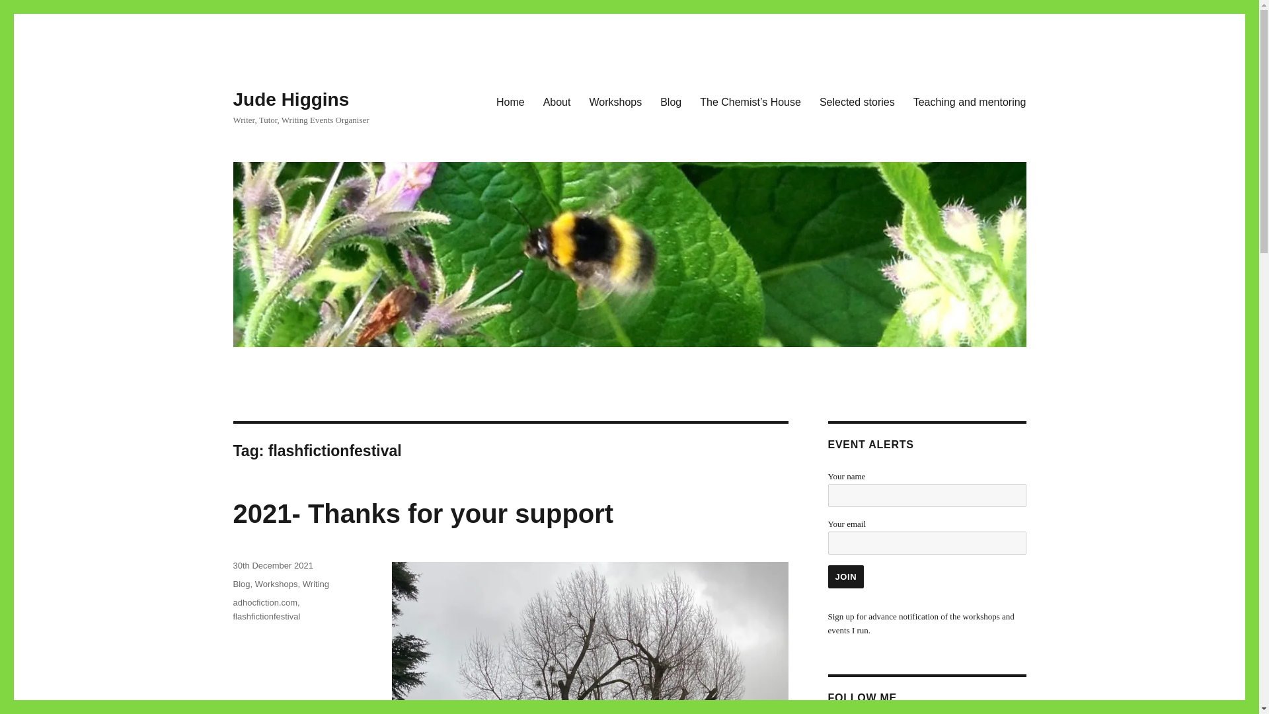  Describe the element at coordinates (615, 101) in the screenshot. I see `Workshops` at that location.